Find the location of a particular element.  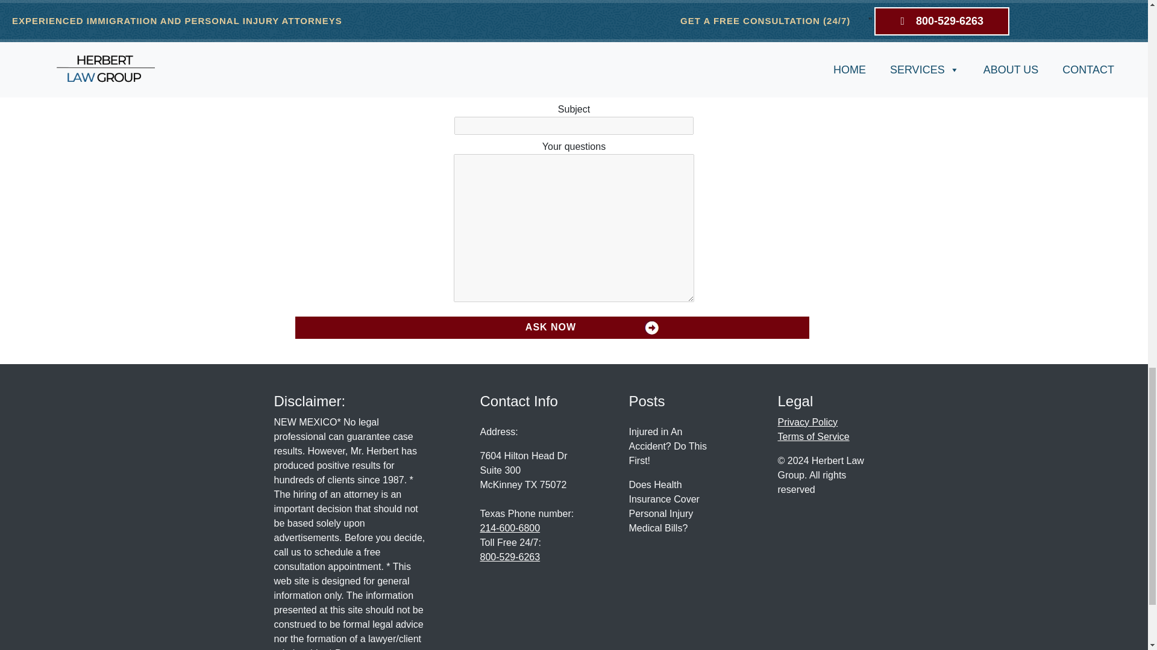

Privacy Policy is located at coordinates (807, 422).